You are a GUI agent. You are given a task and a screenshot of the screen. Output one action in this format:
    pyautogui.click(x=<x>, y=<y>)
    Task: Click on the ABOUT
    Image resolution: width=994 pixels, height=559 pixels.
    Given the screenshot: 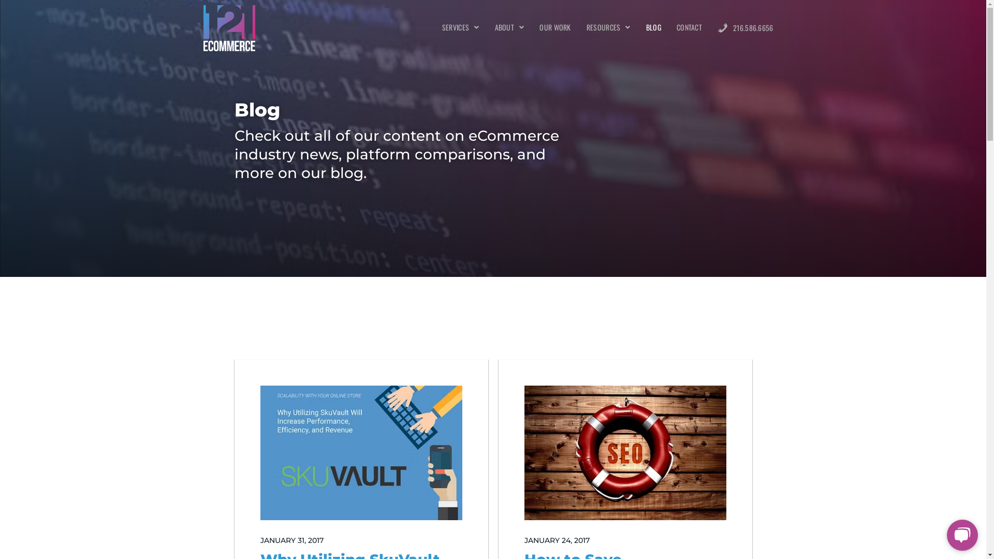 What is the action you would take?
    pyautogui.click(x=509, y=27)
    